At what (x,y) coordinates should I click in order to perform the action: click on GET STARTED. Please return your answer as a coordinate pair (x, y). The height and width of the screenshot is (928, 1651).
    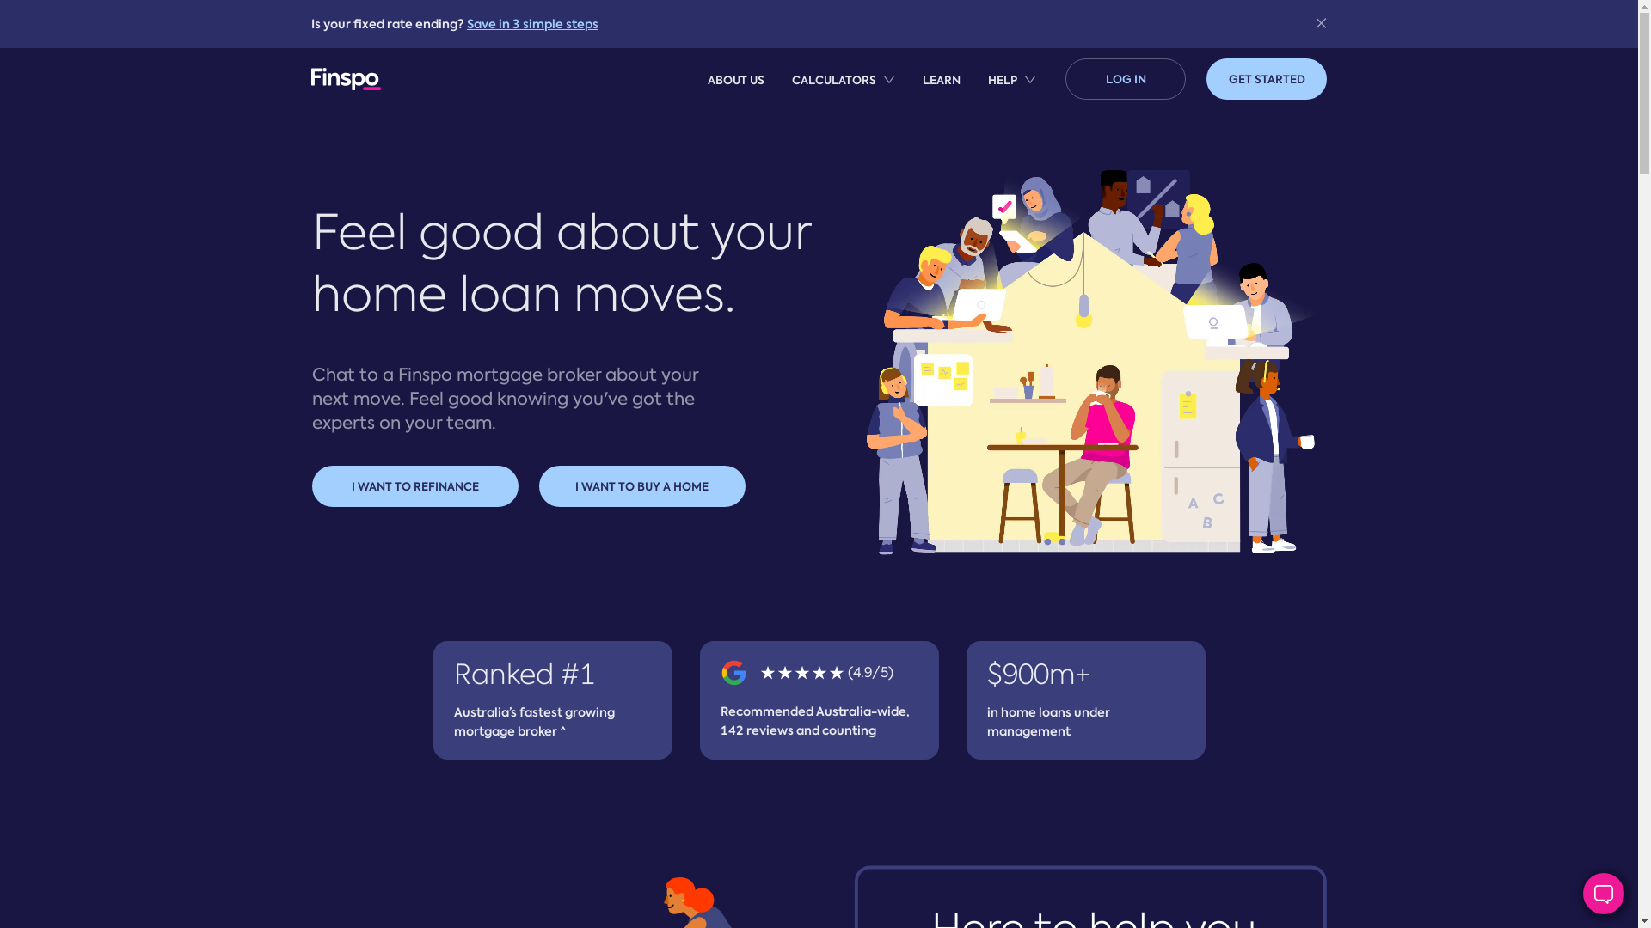
    Looking at the image, I should click on (1267, 79).